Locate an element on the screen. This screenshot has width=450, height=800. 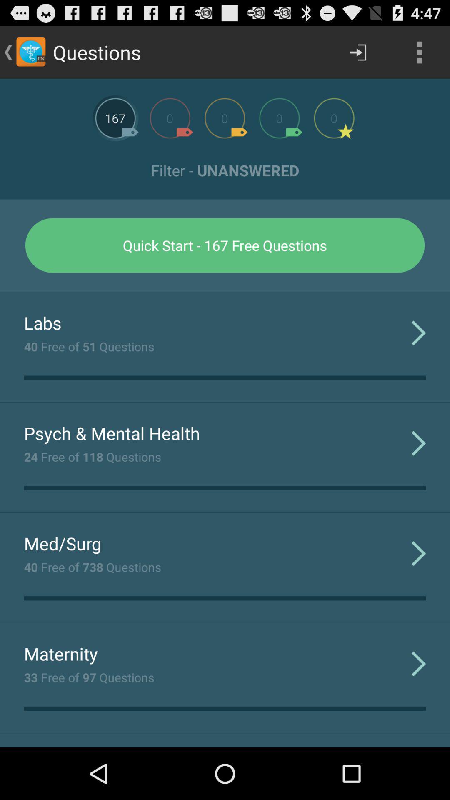
press the item above the 40 free of icon is located at coordinates (62, 543).